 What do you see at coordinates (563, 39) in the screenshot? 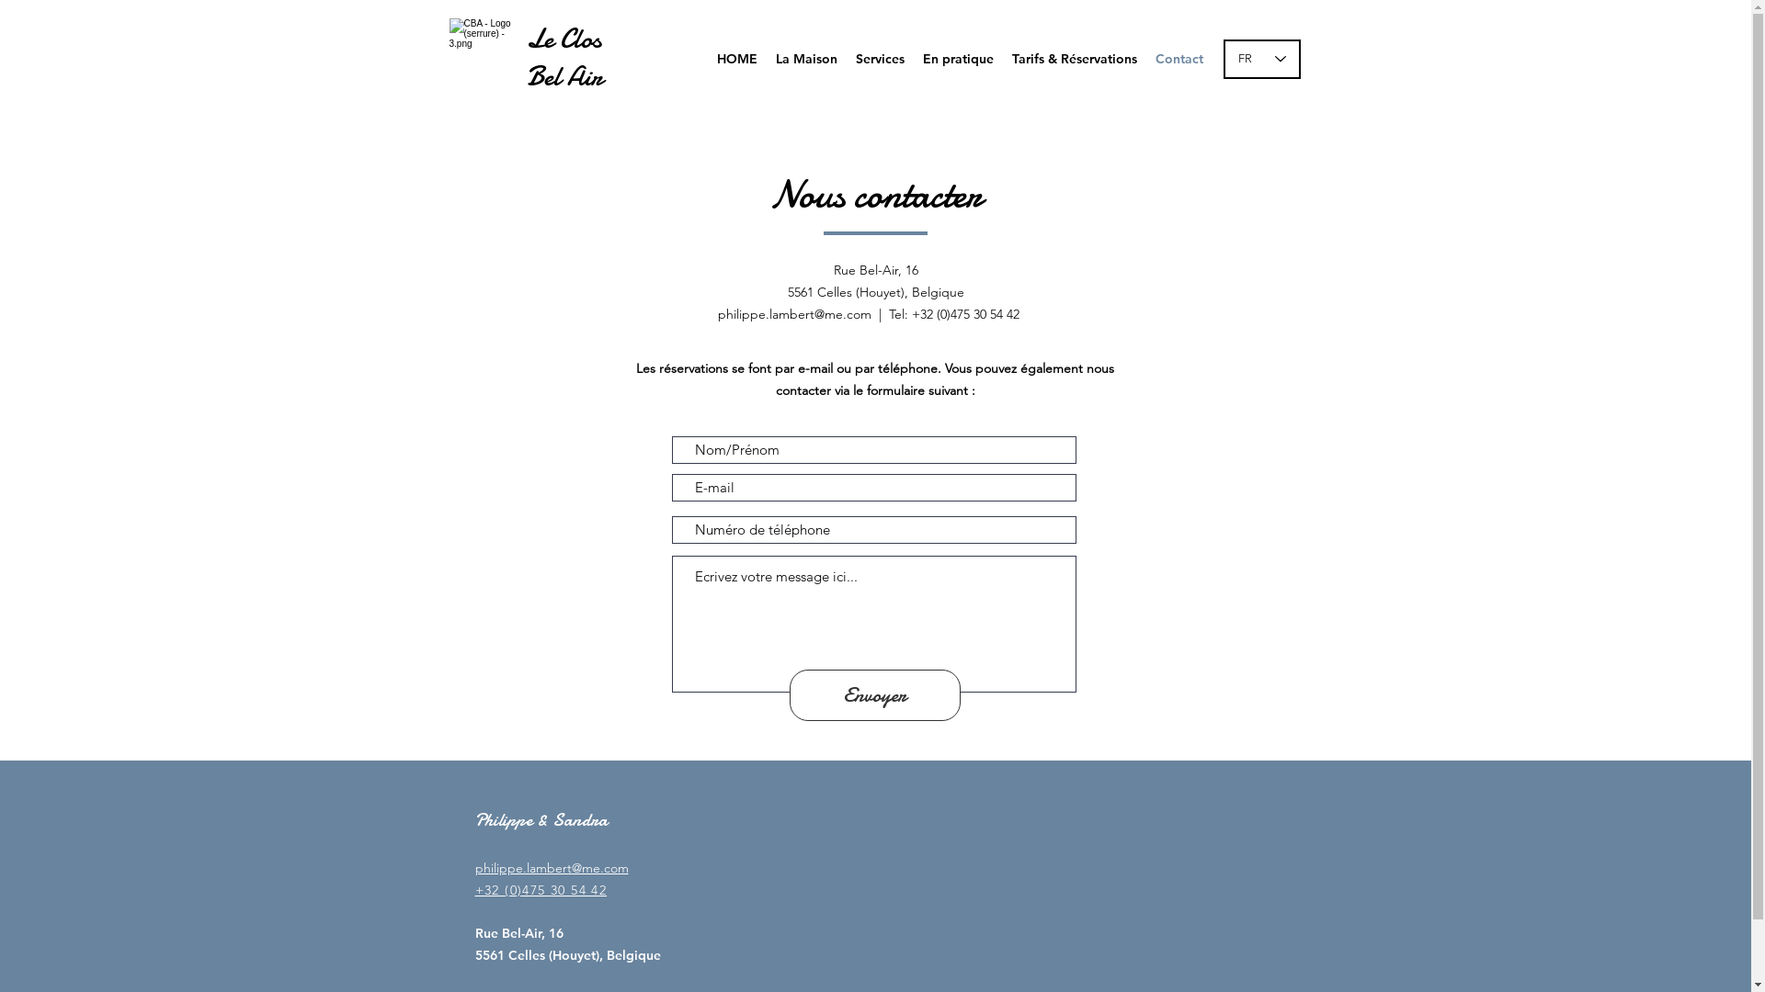
I see `Le Clos` at bounding box center [563, 39].